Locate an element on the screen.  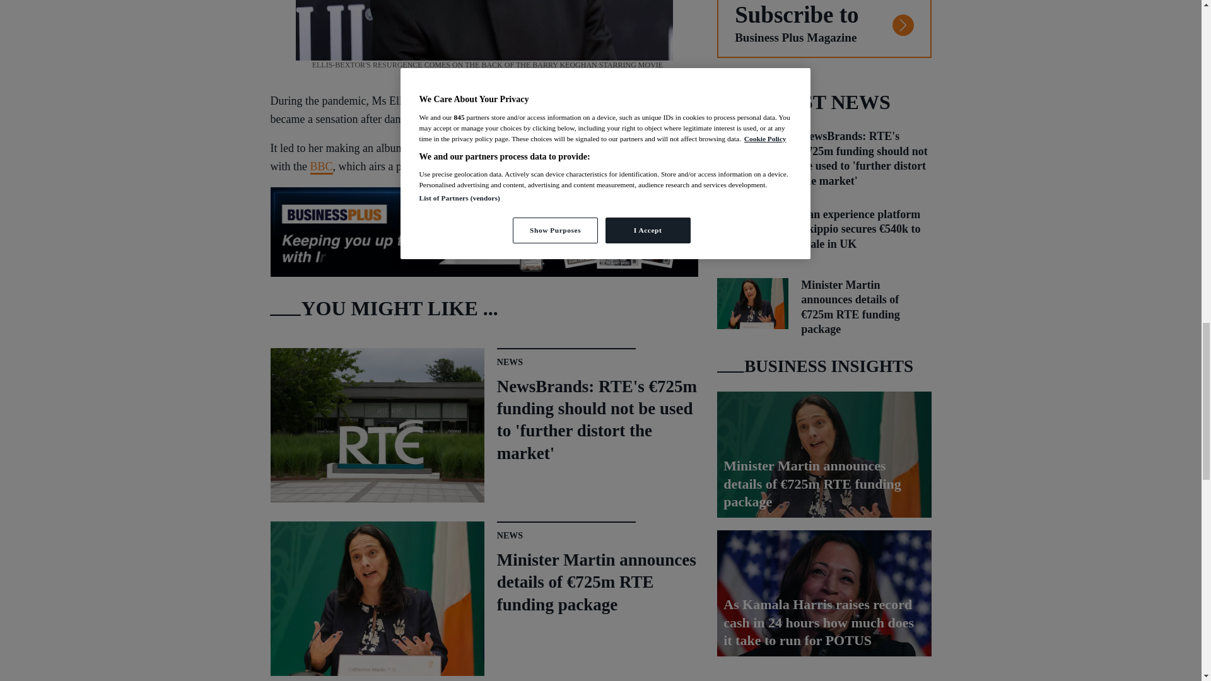
BBC is located at coordinates (322, 166).